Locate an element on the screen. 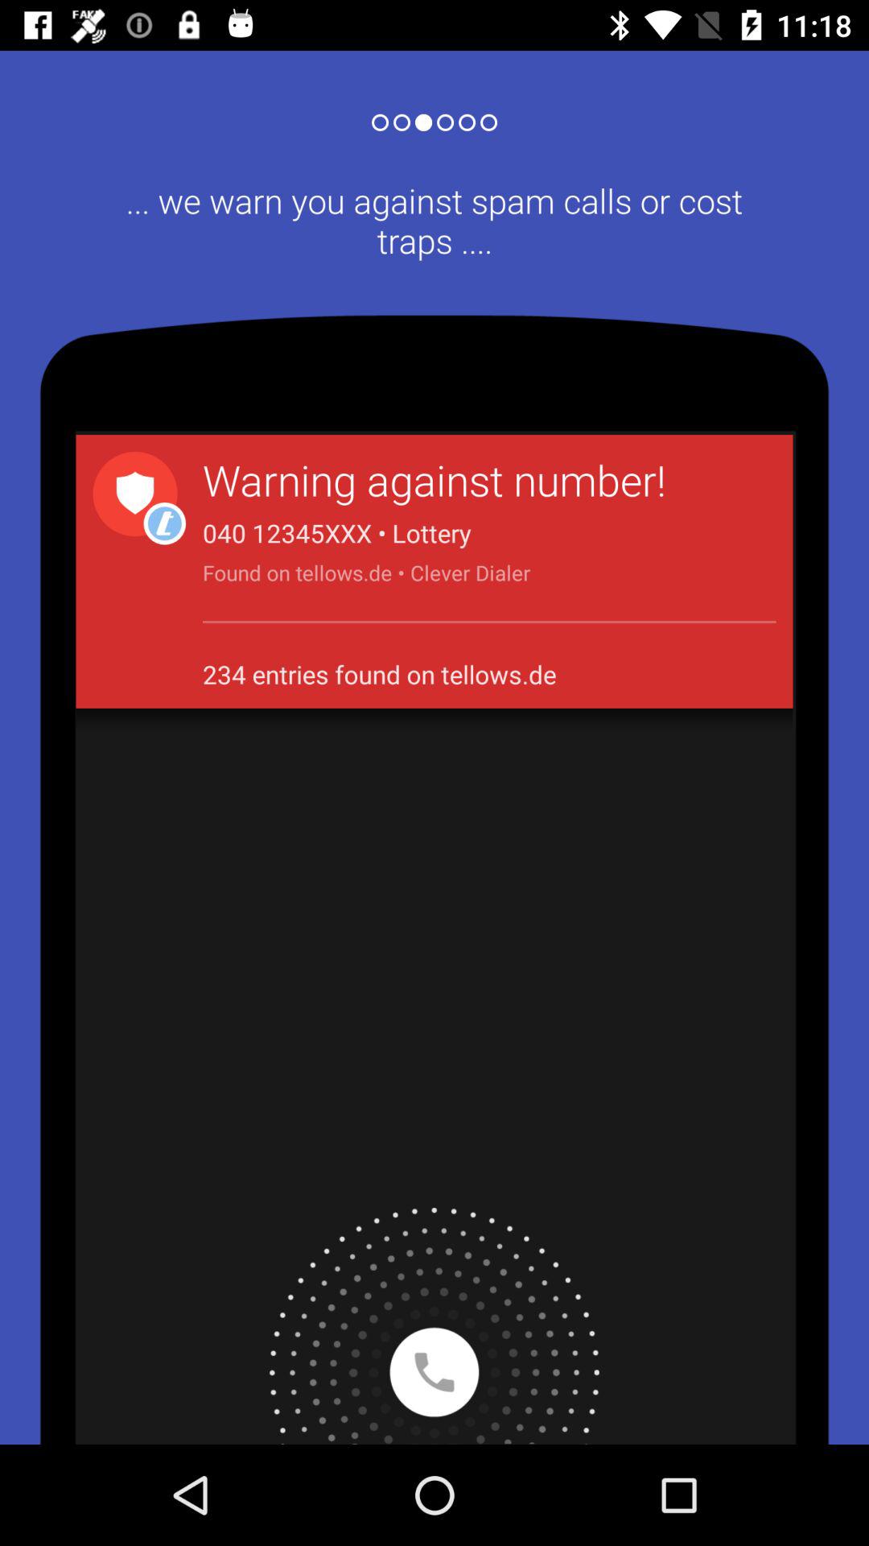 This screenshot has width=869, height=1546. click on the phone icon is located at coordinates (434, 1325).